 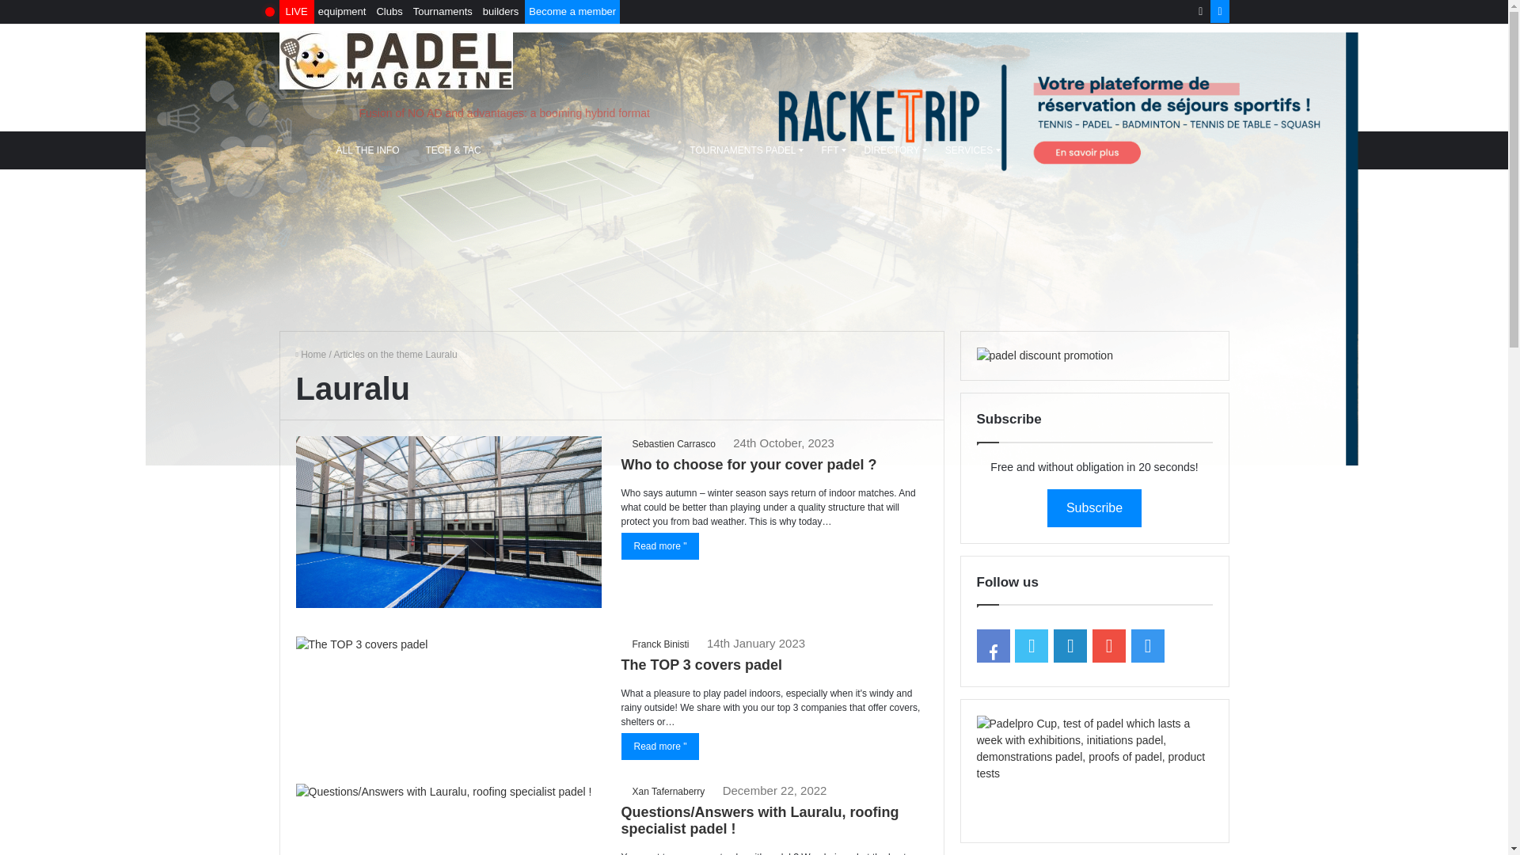 What do you see at coordinates (572, 12) in the screenshot?
I see `Become a member` at bounding box center [572, 12].